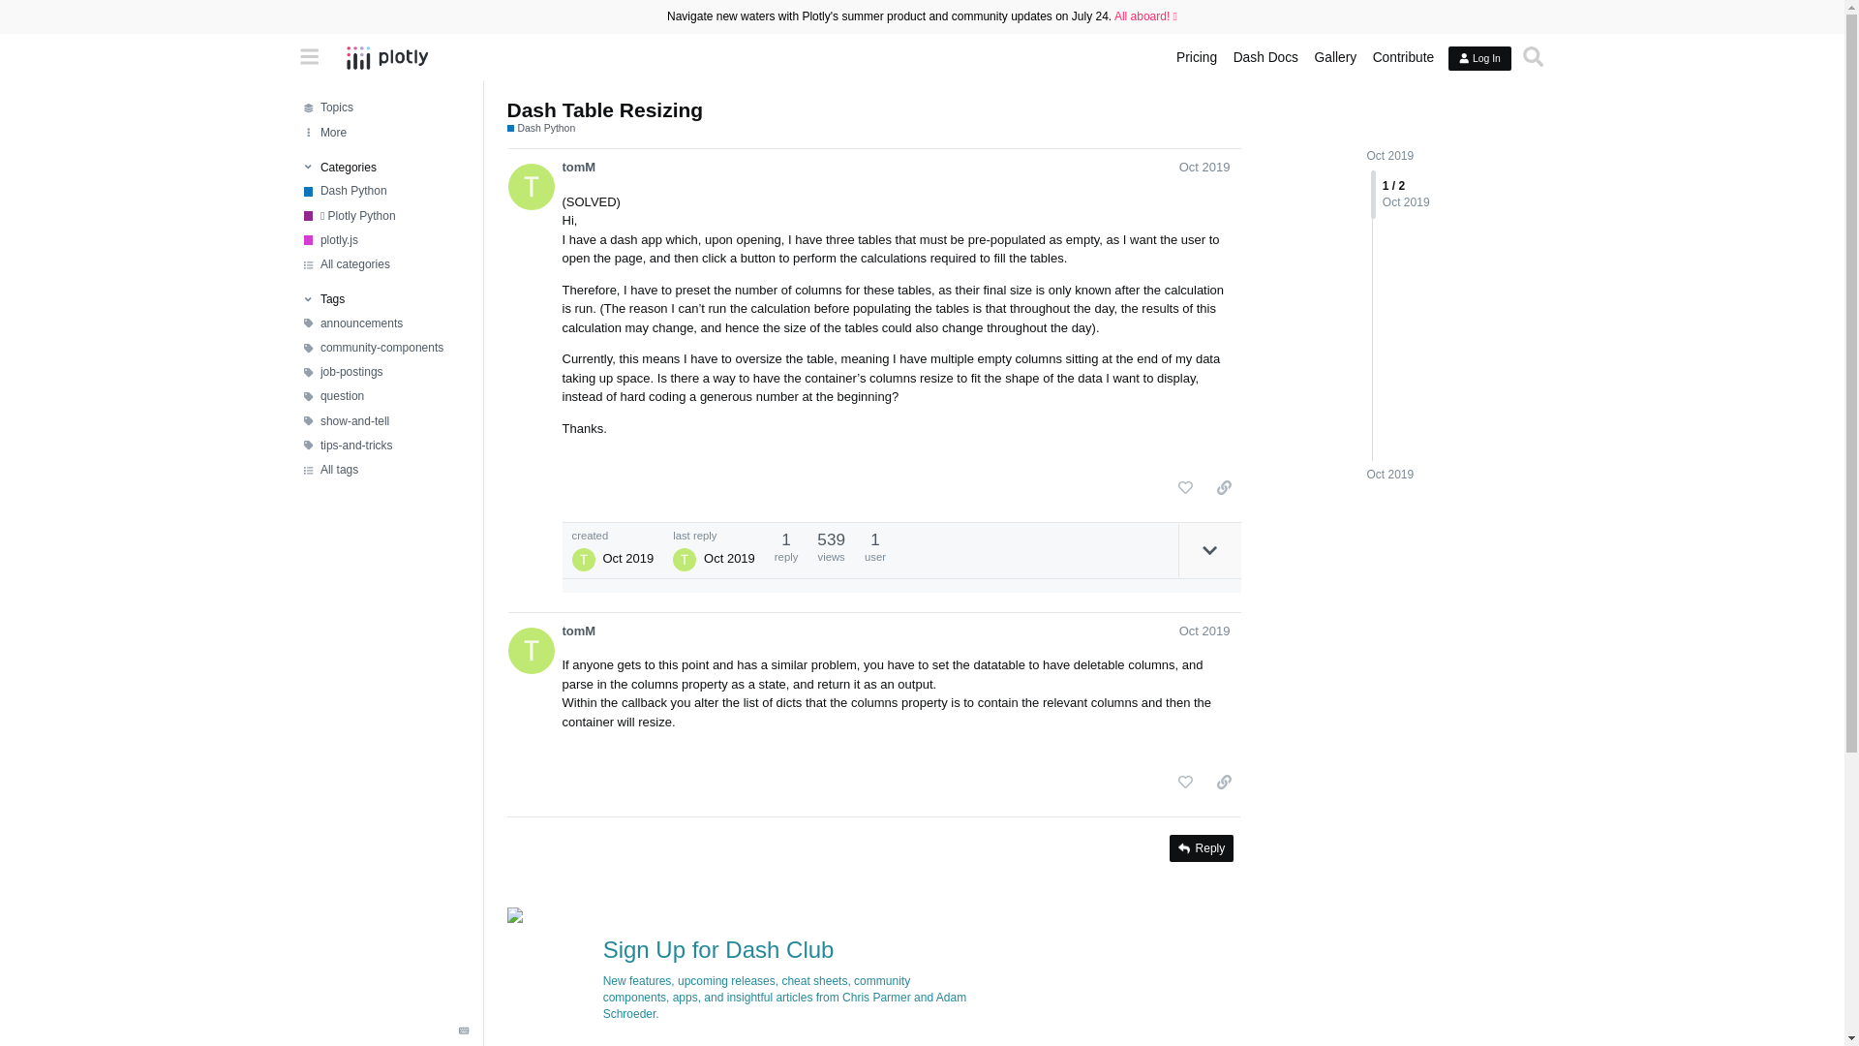  I want to click on Categories, so click(383, 168).